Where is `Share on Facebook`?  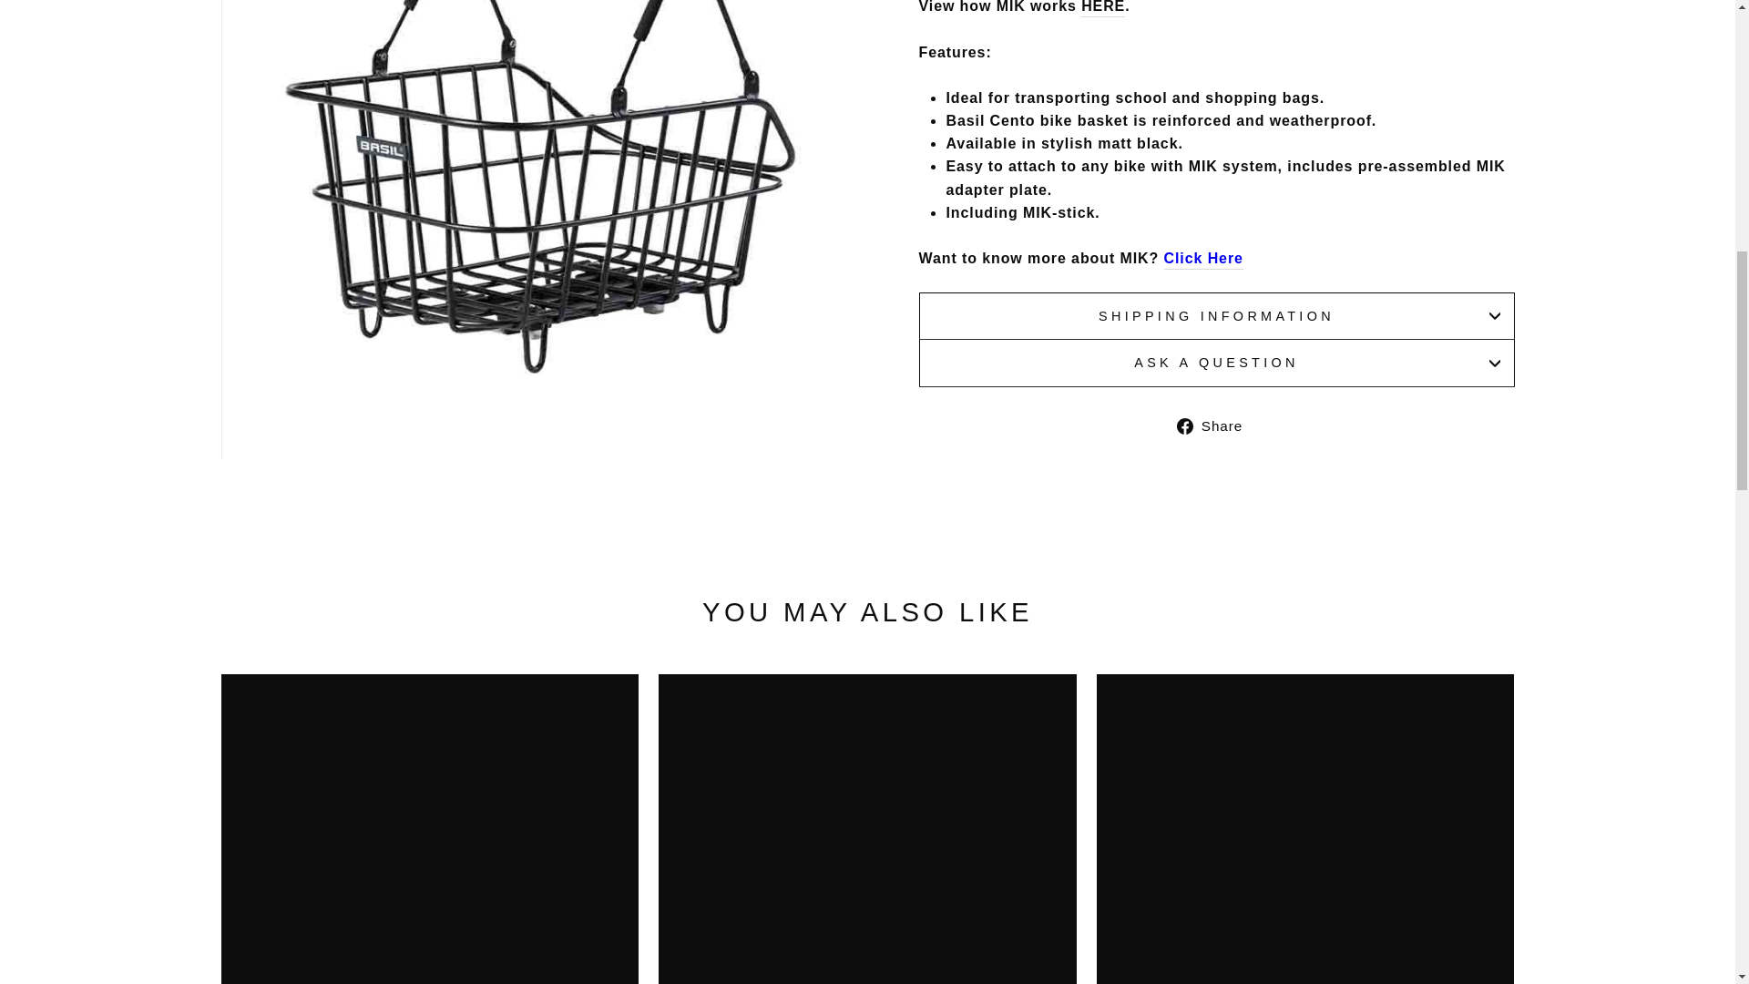
Share on Facebook is located at coordinates (1216, 425).